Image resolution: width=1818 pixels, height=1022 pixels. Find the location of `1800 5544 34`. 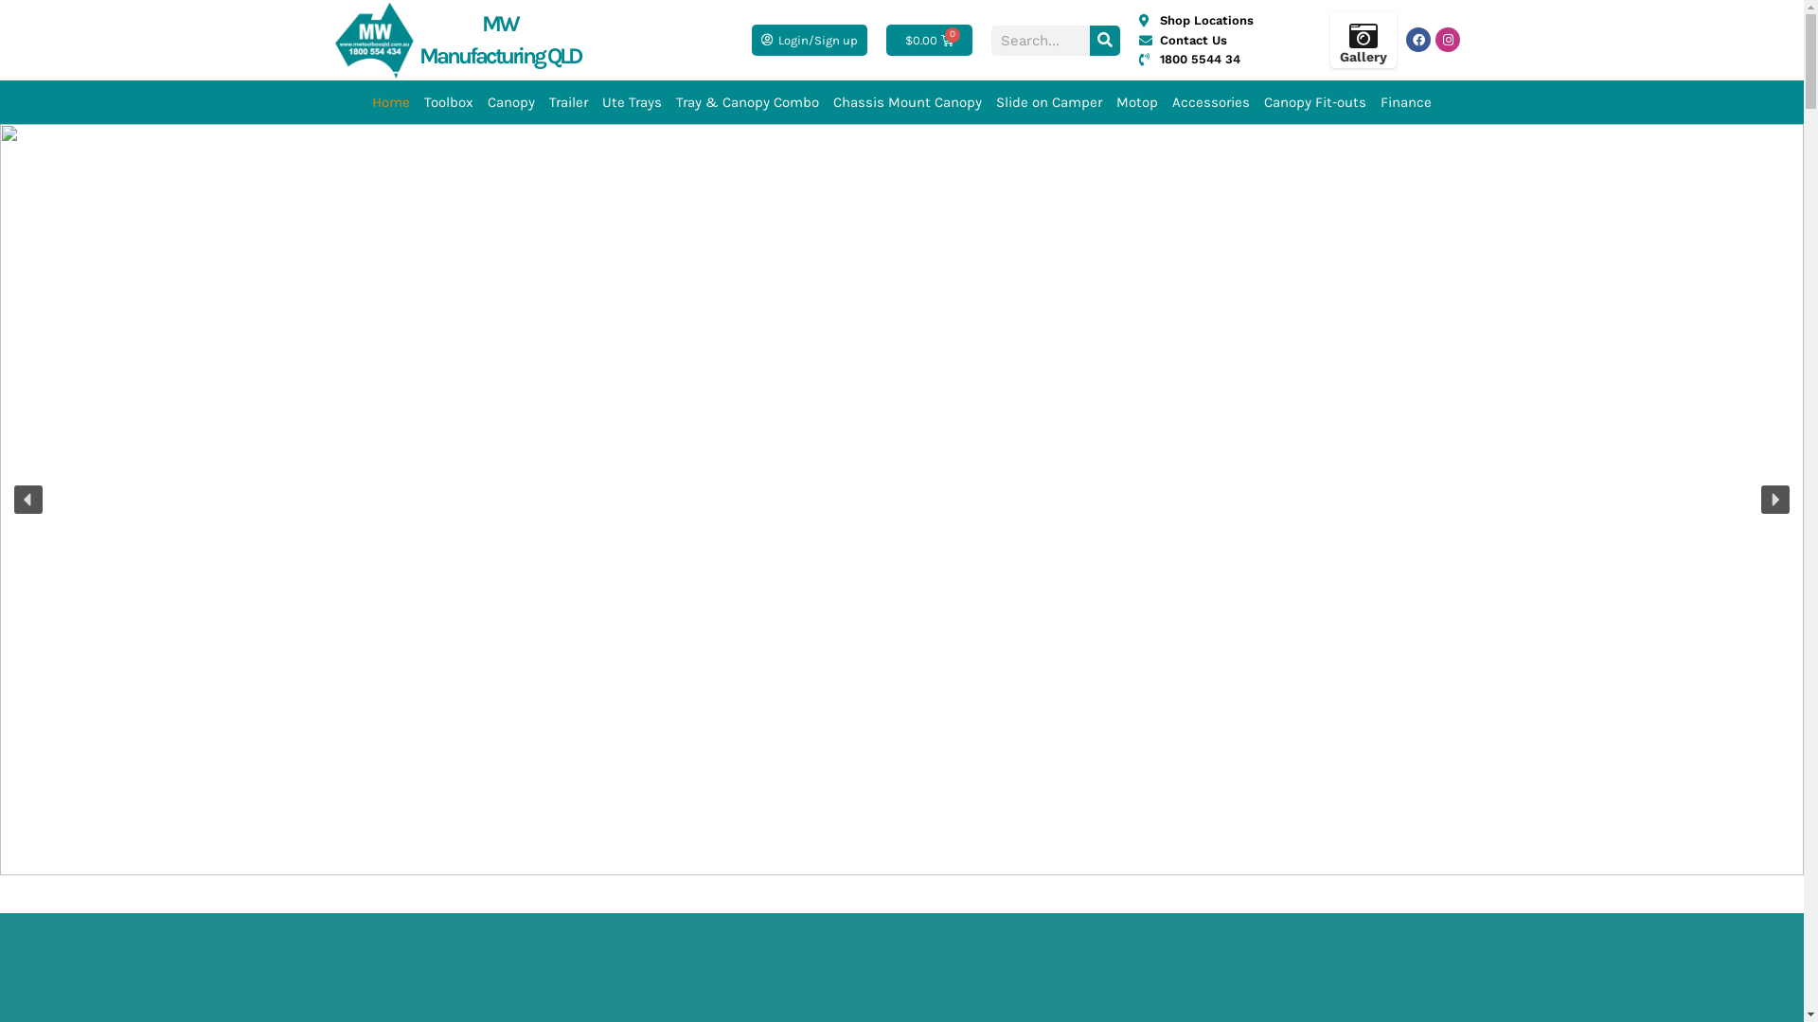

1800 5544 34 is located at coordinates (1214, 60).